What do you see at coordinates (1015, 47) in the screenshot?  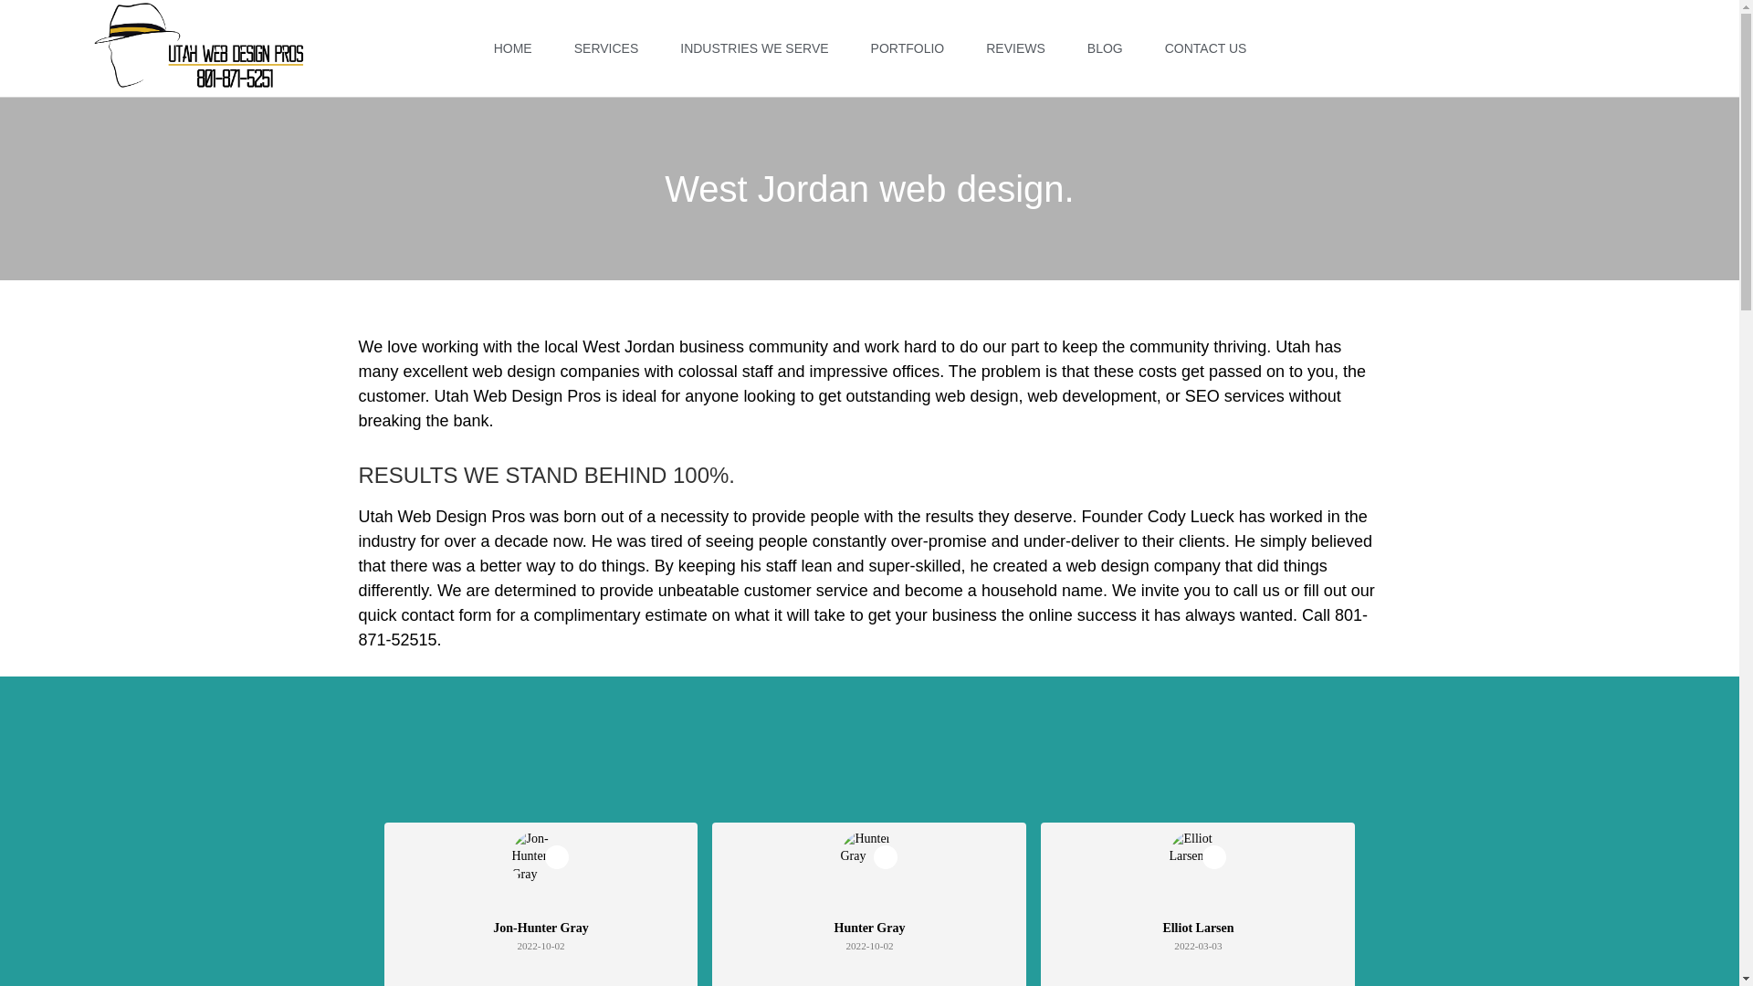 I see `REVIEWS` at bounding box center [1015, 47].